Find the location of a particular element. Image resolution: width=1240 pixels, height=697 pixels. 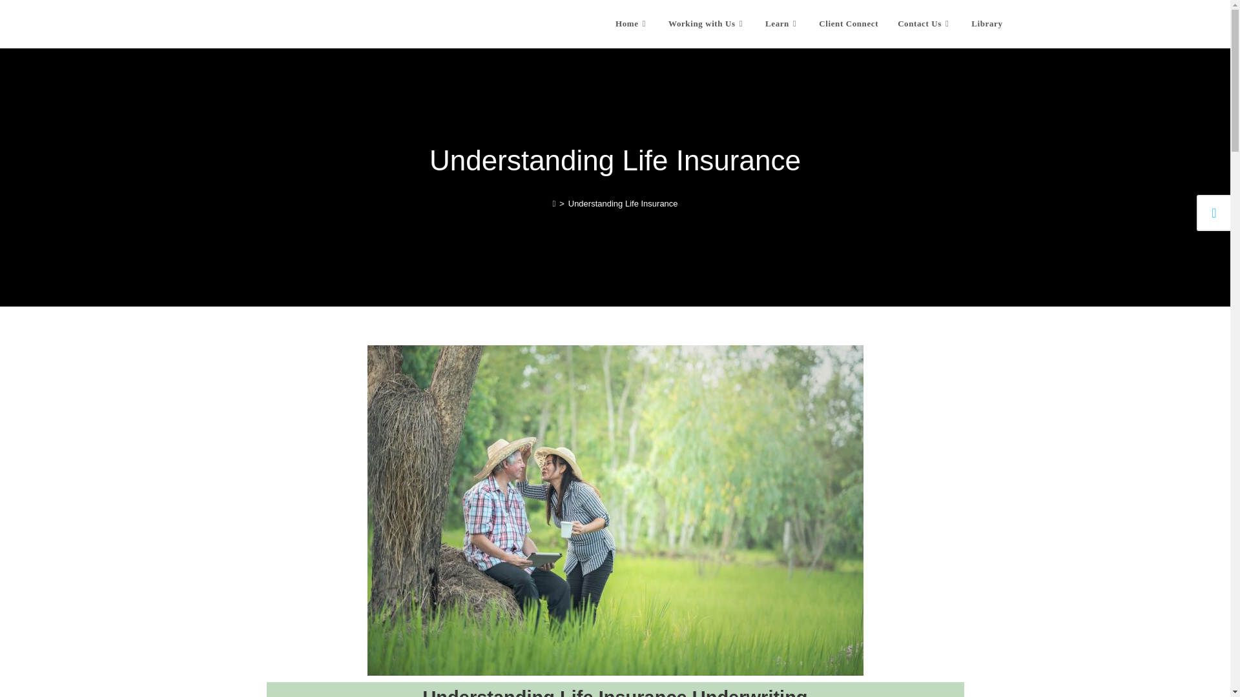

Home is located at coordinates (632, 24).